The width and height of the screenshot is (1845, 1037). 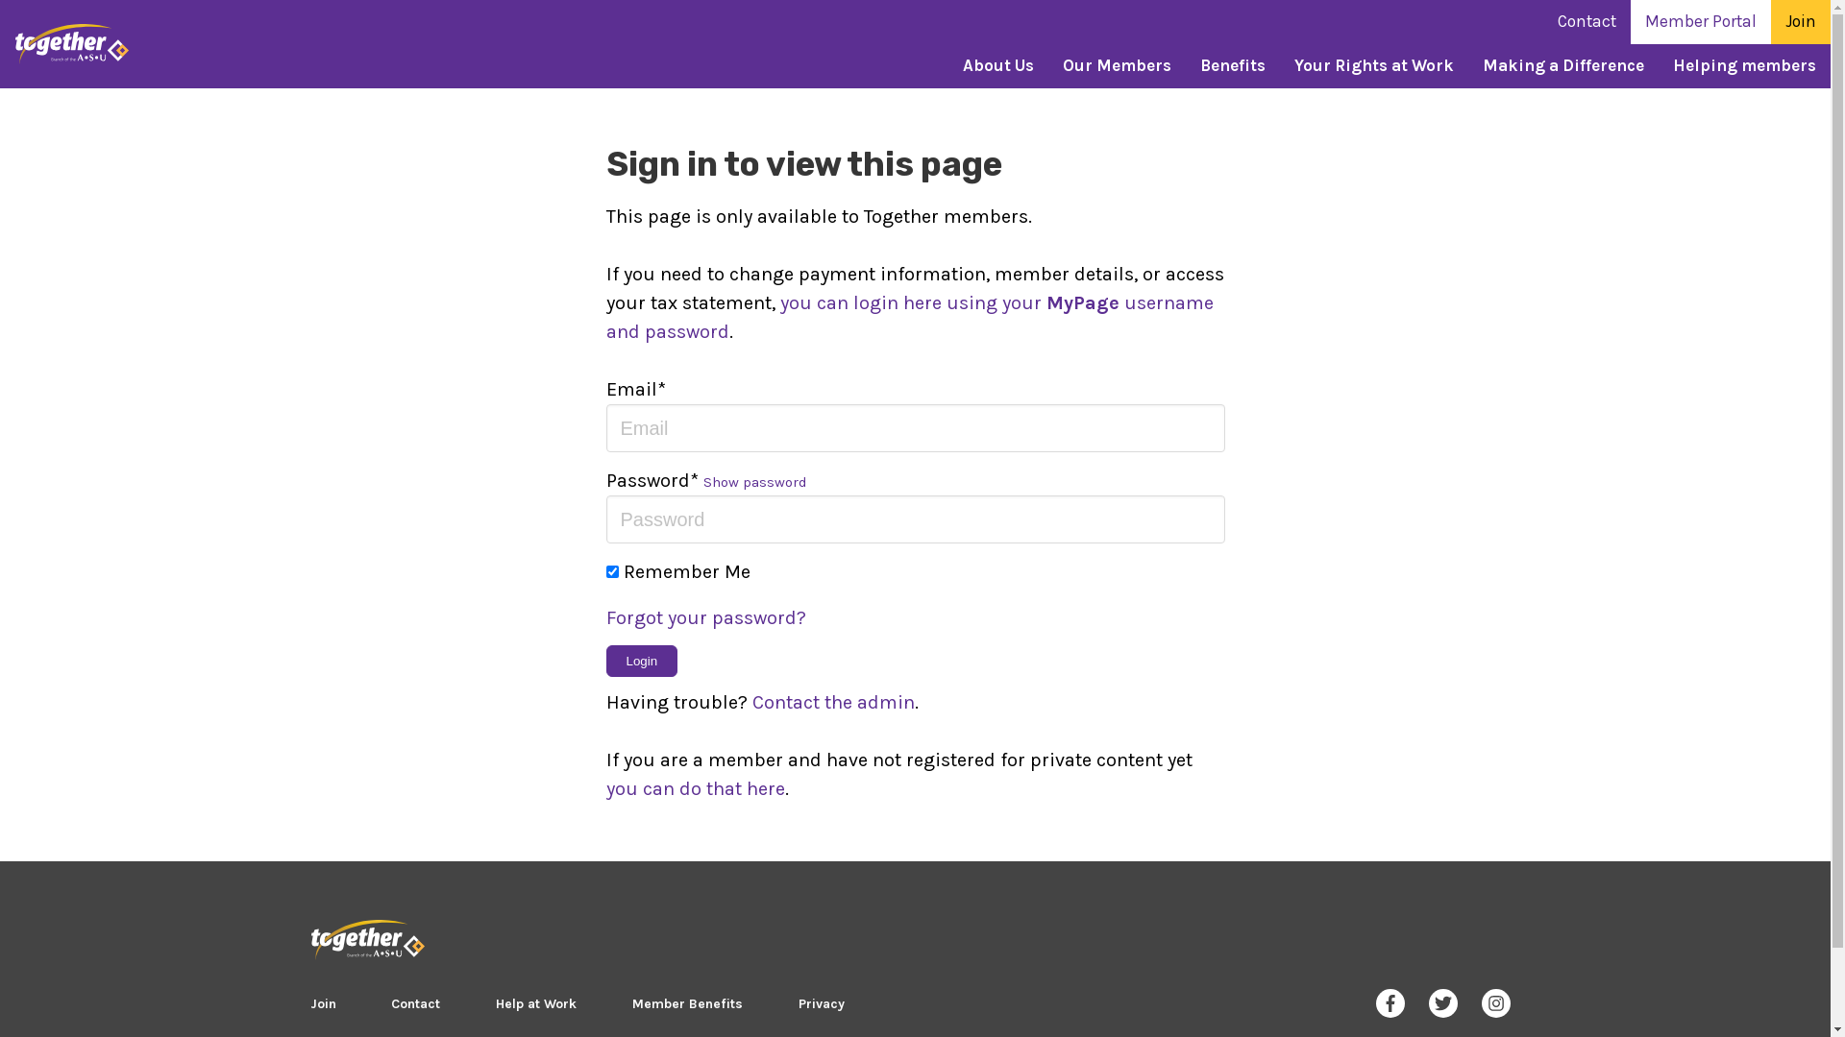 What do you see at coordinates (415, 1004) in the screenshot?
I see `Contact` at bounding box center [415, 1004].